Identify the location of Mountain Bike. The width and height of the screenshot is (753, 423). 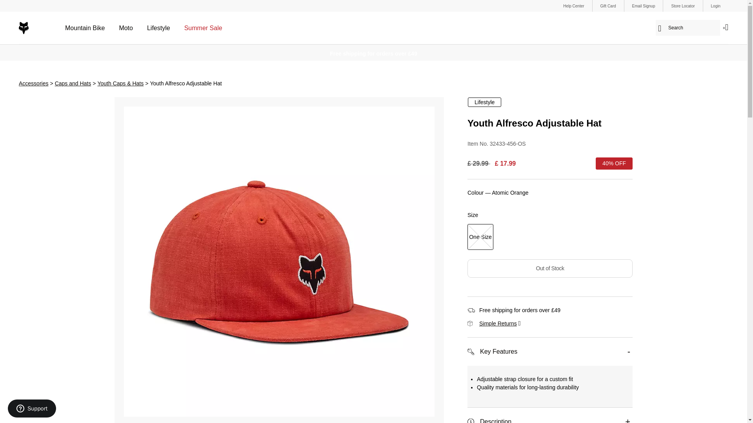
(85, 28).